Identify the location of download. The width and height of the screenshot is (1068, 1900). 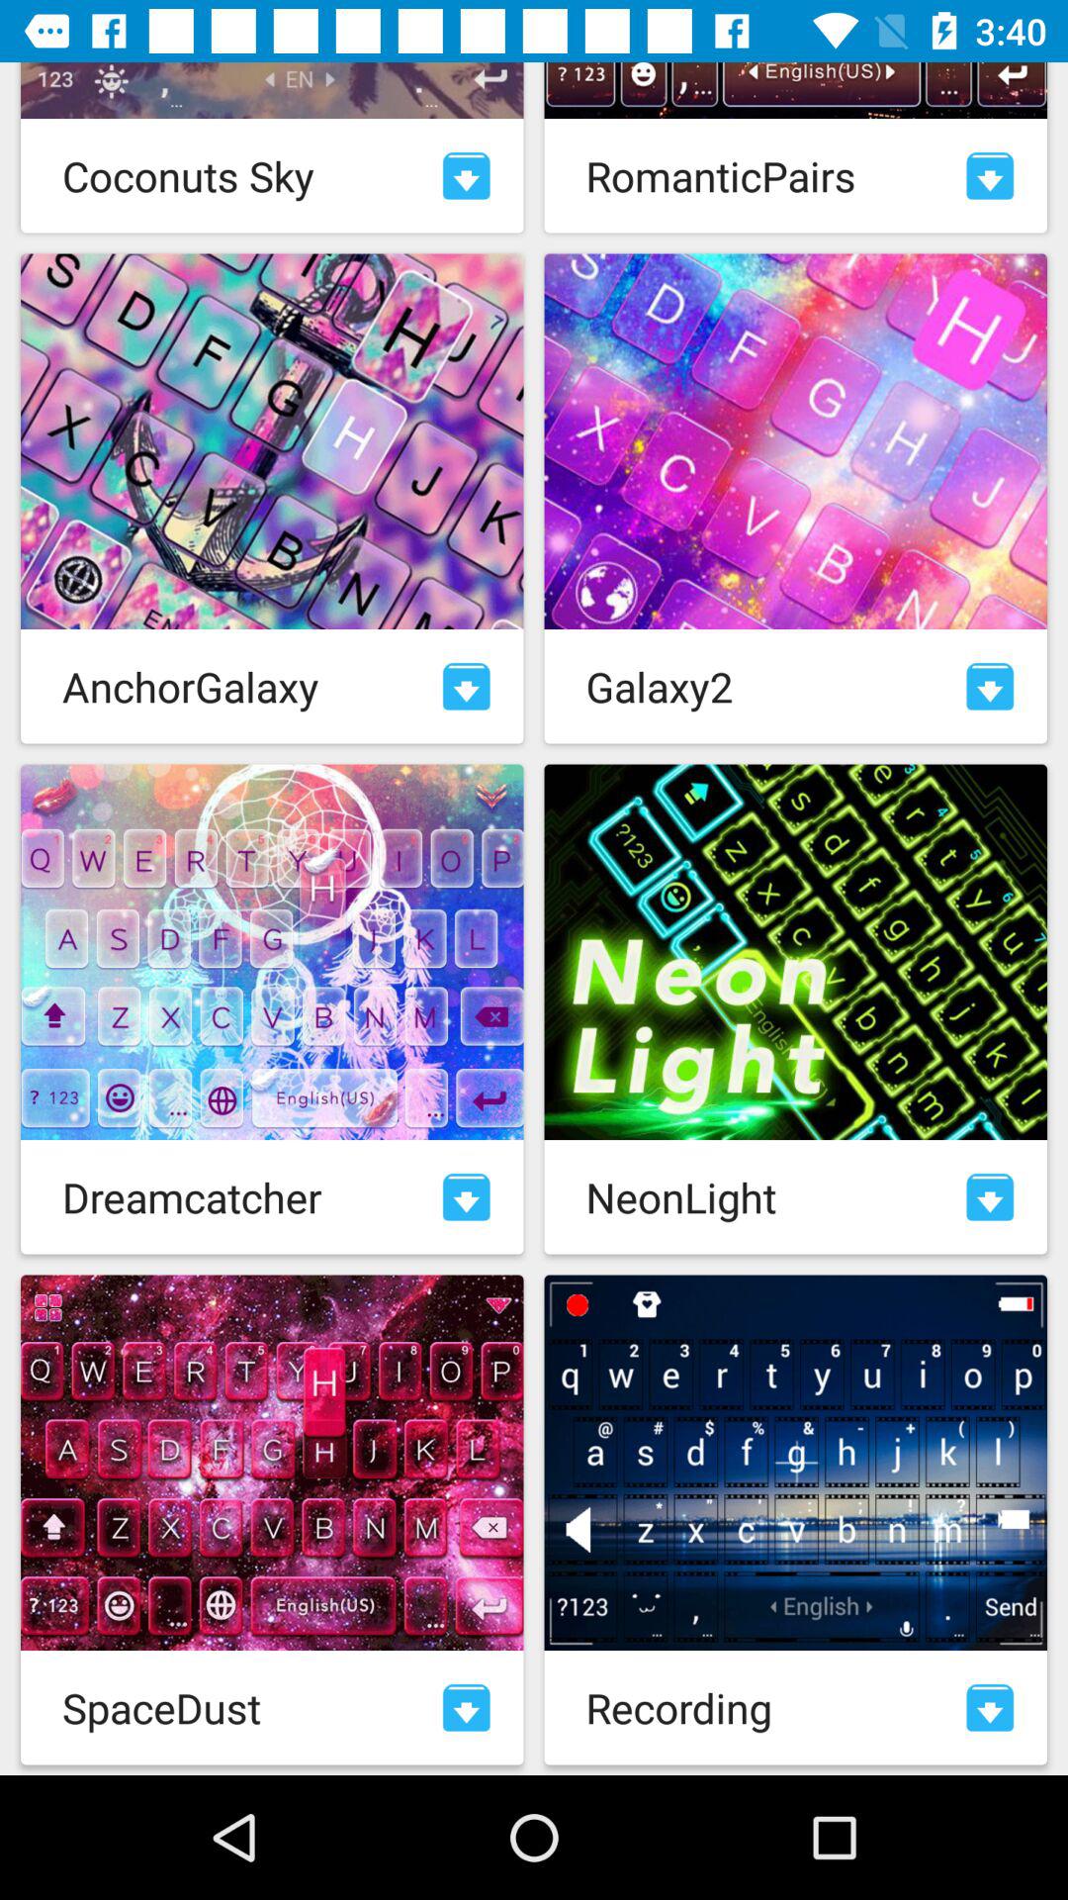
(467, 1197).